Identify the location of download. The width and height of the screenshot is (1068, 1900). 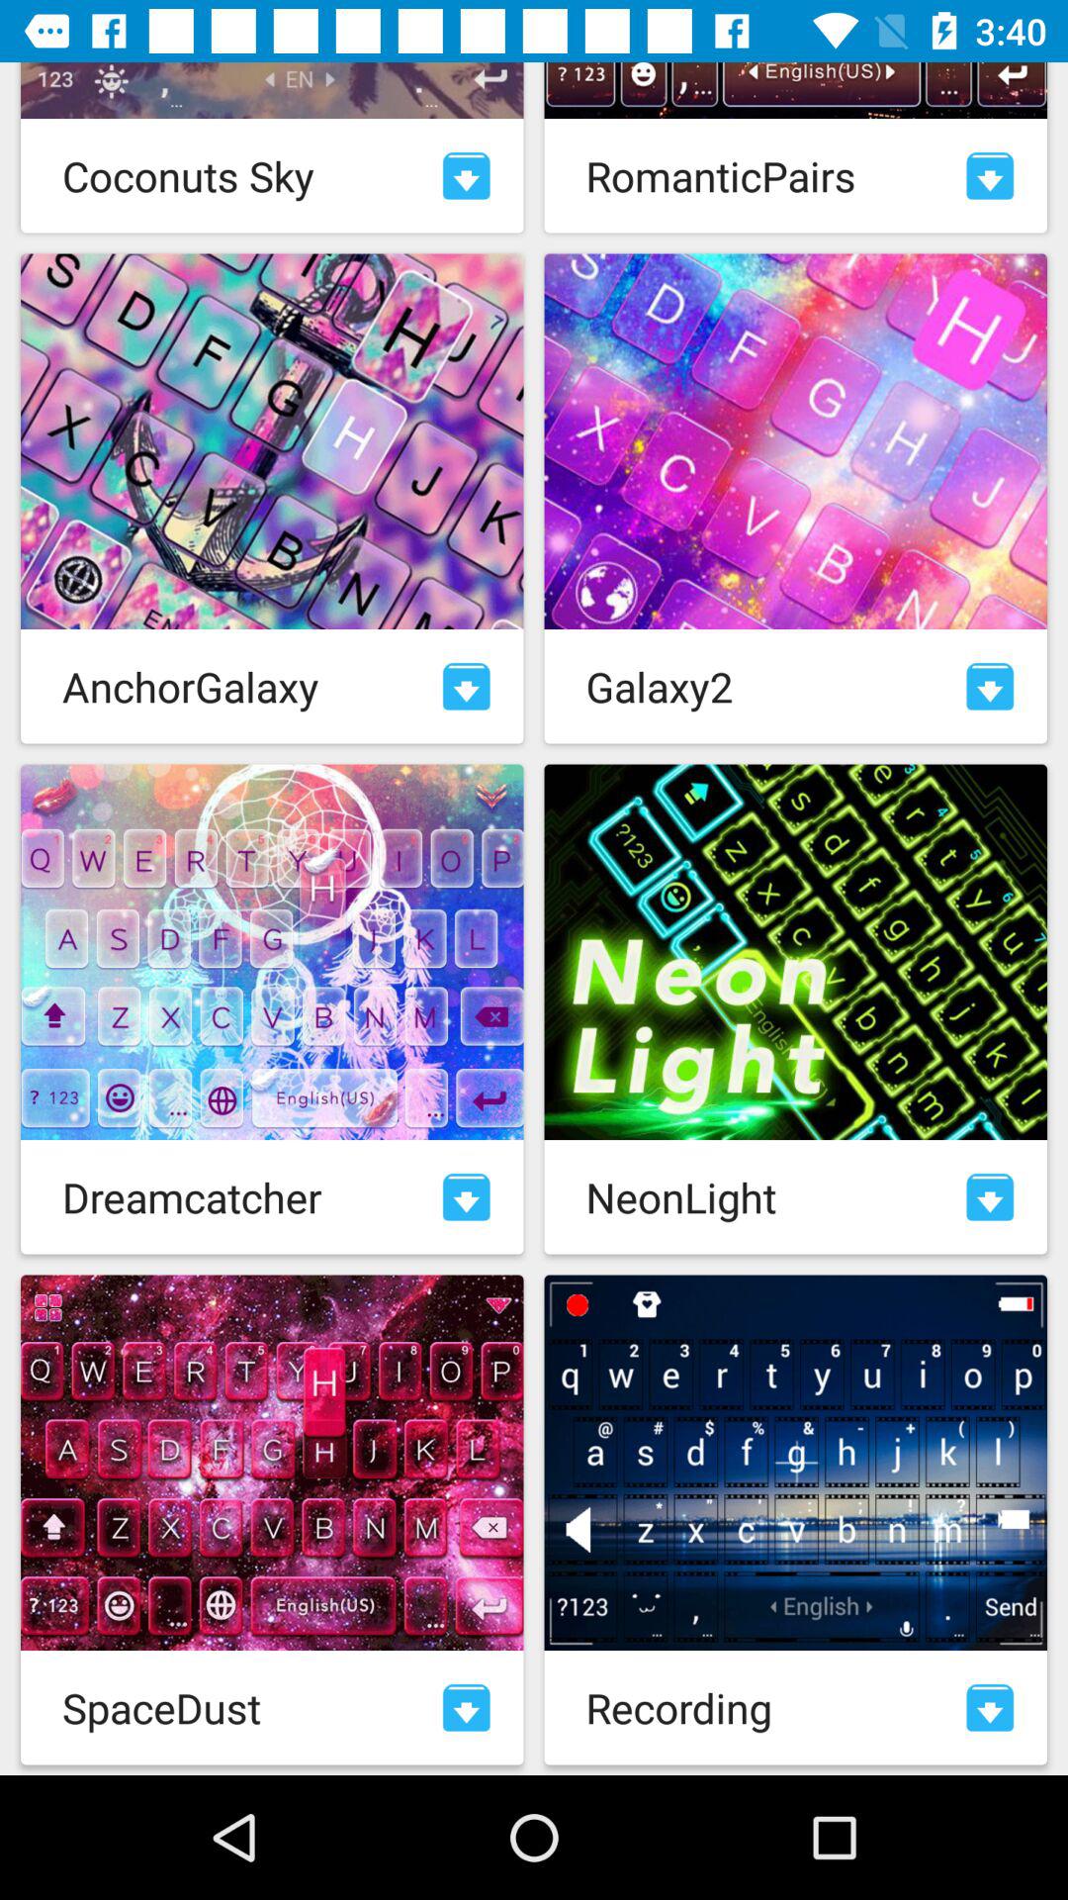
(467, 1197).